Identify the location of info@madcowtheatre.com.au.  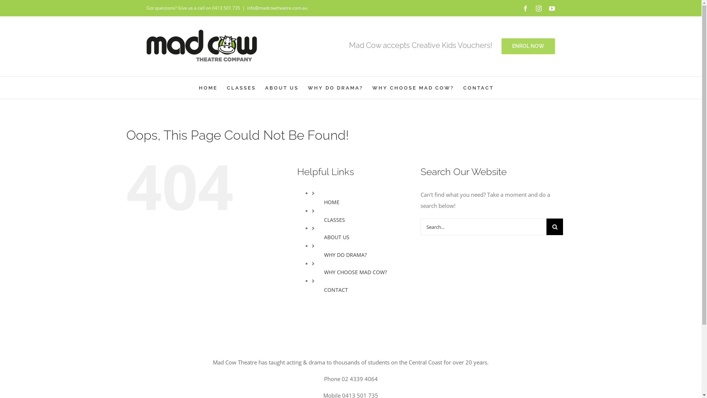
(277, 8).